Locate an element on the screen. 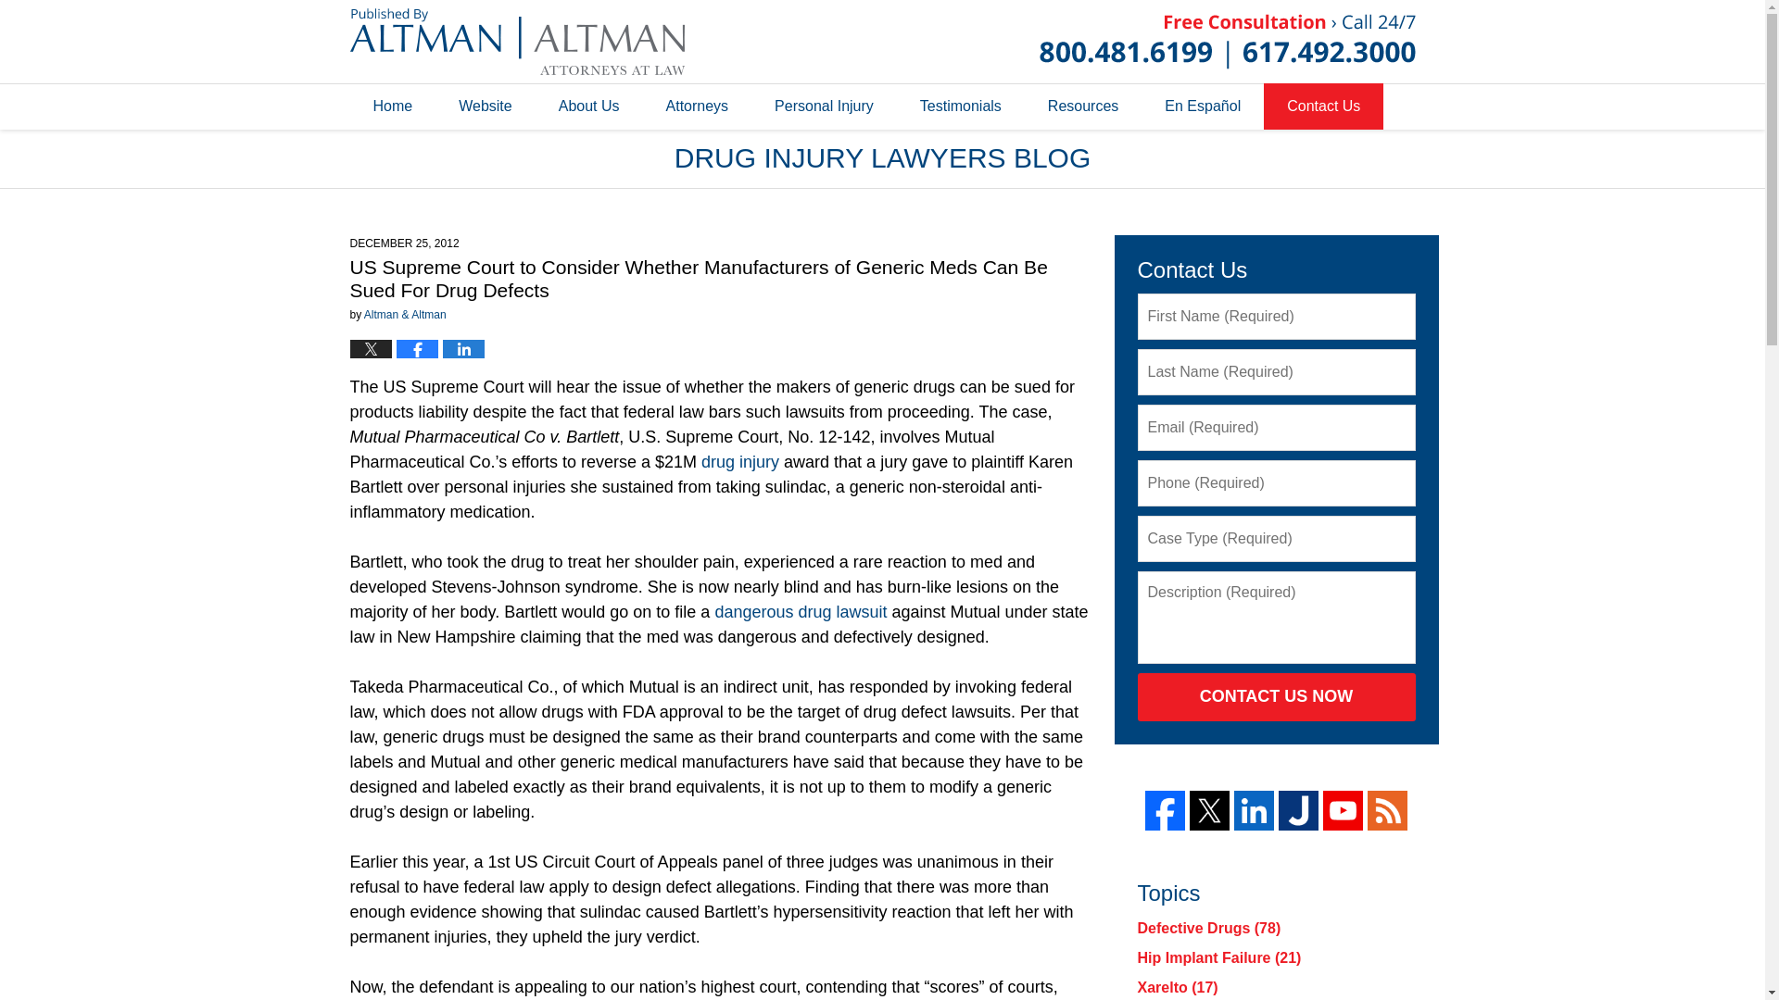  Twitter is located at coordinates (1209, 811).